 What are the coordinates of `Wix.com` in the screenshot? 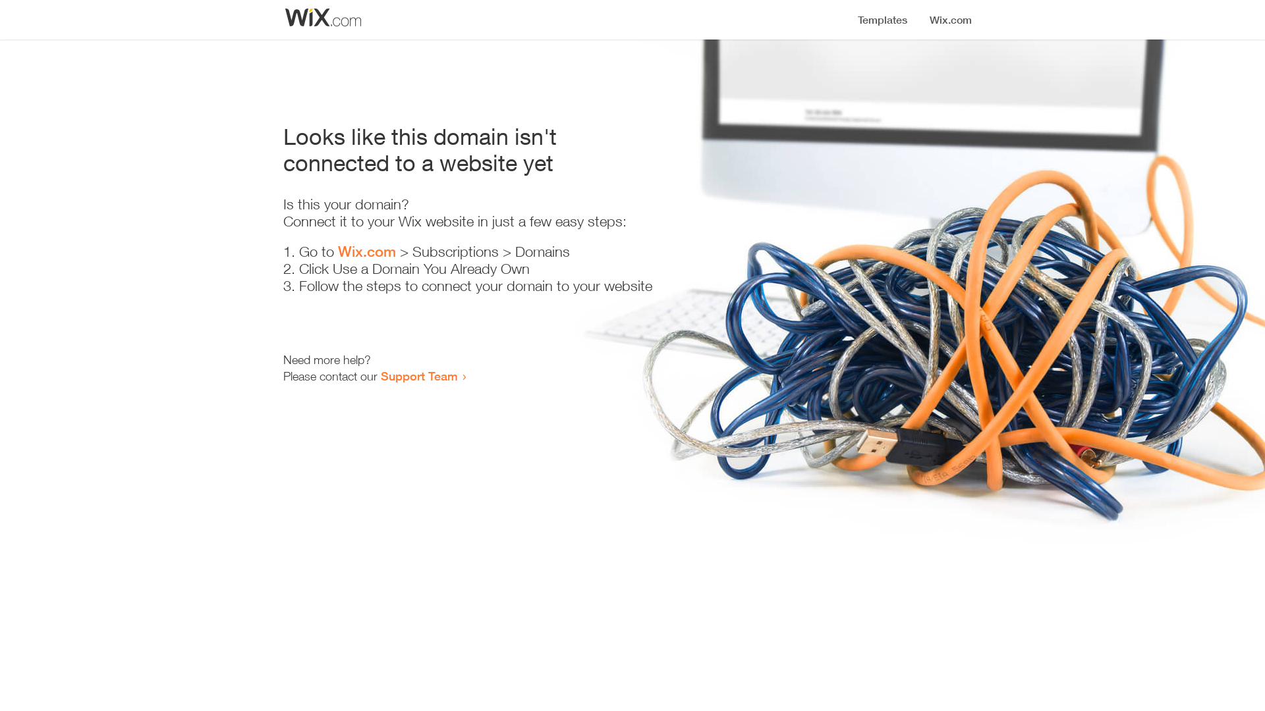 It's located at (367, 251).